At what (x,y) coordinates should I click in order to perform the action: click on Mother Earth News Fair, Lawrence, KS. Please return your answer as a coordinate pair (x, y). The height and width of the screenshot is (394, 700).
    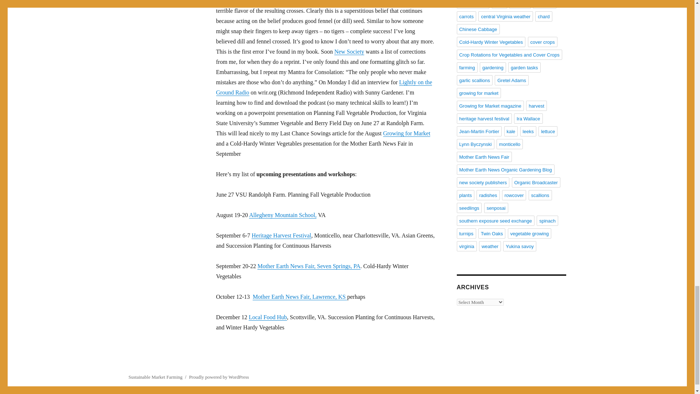
    Looking at the image, I should click on (300, 296).